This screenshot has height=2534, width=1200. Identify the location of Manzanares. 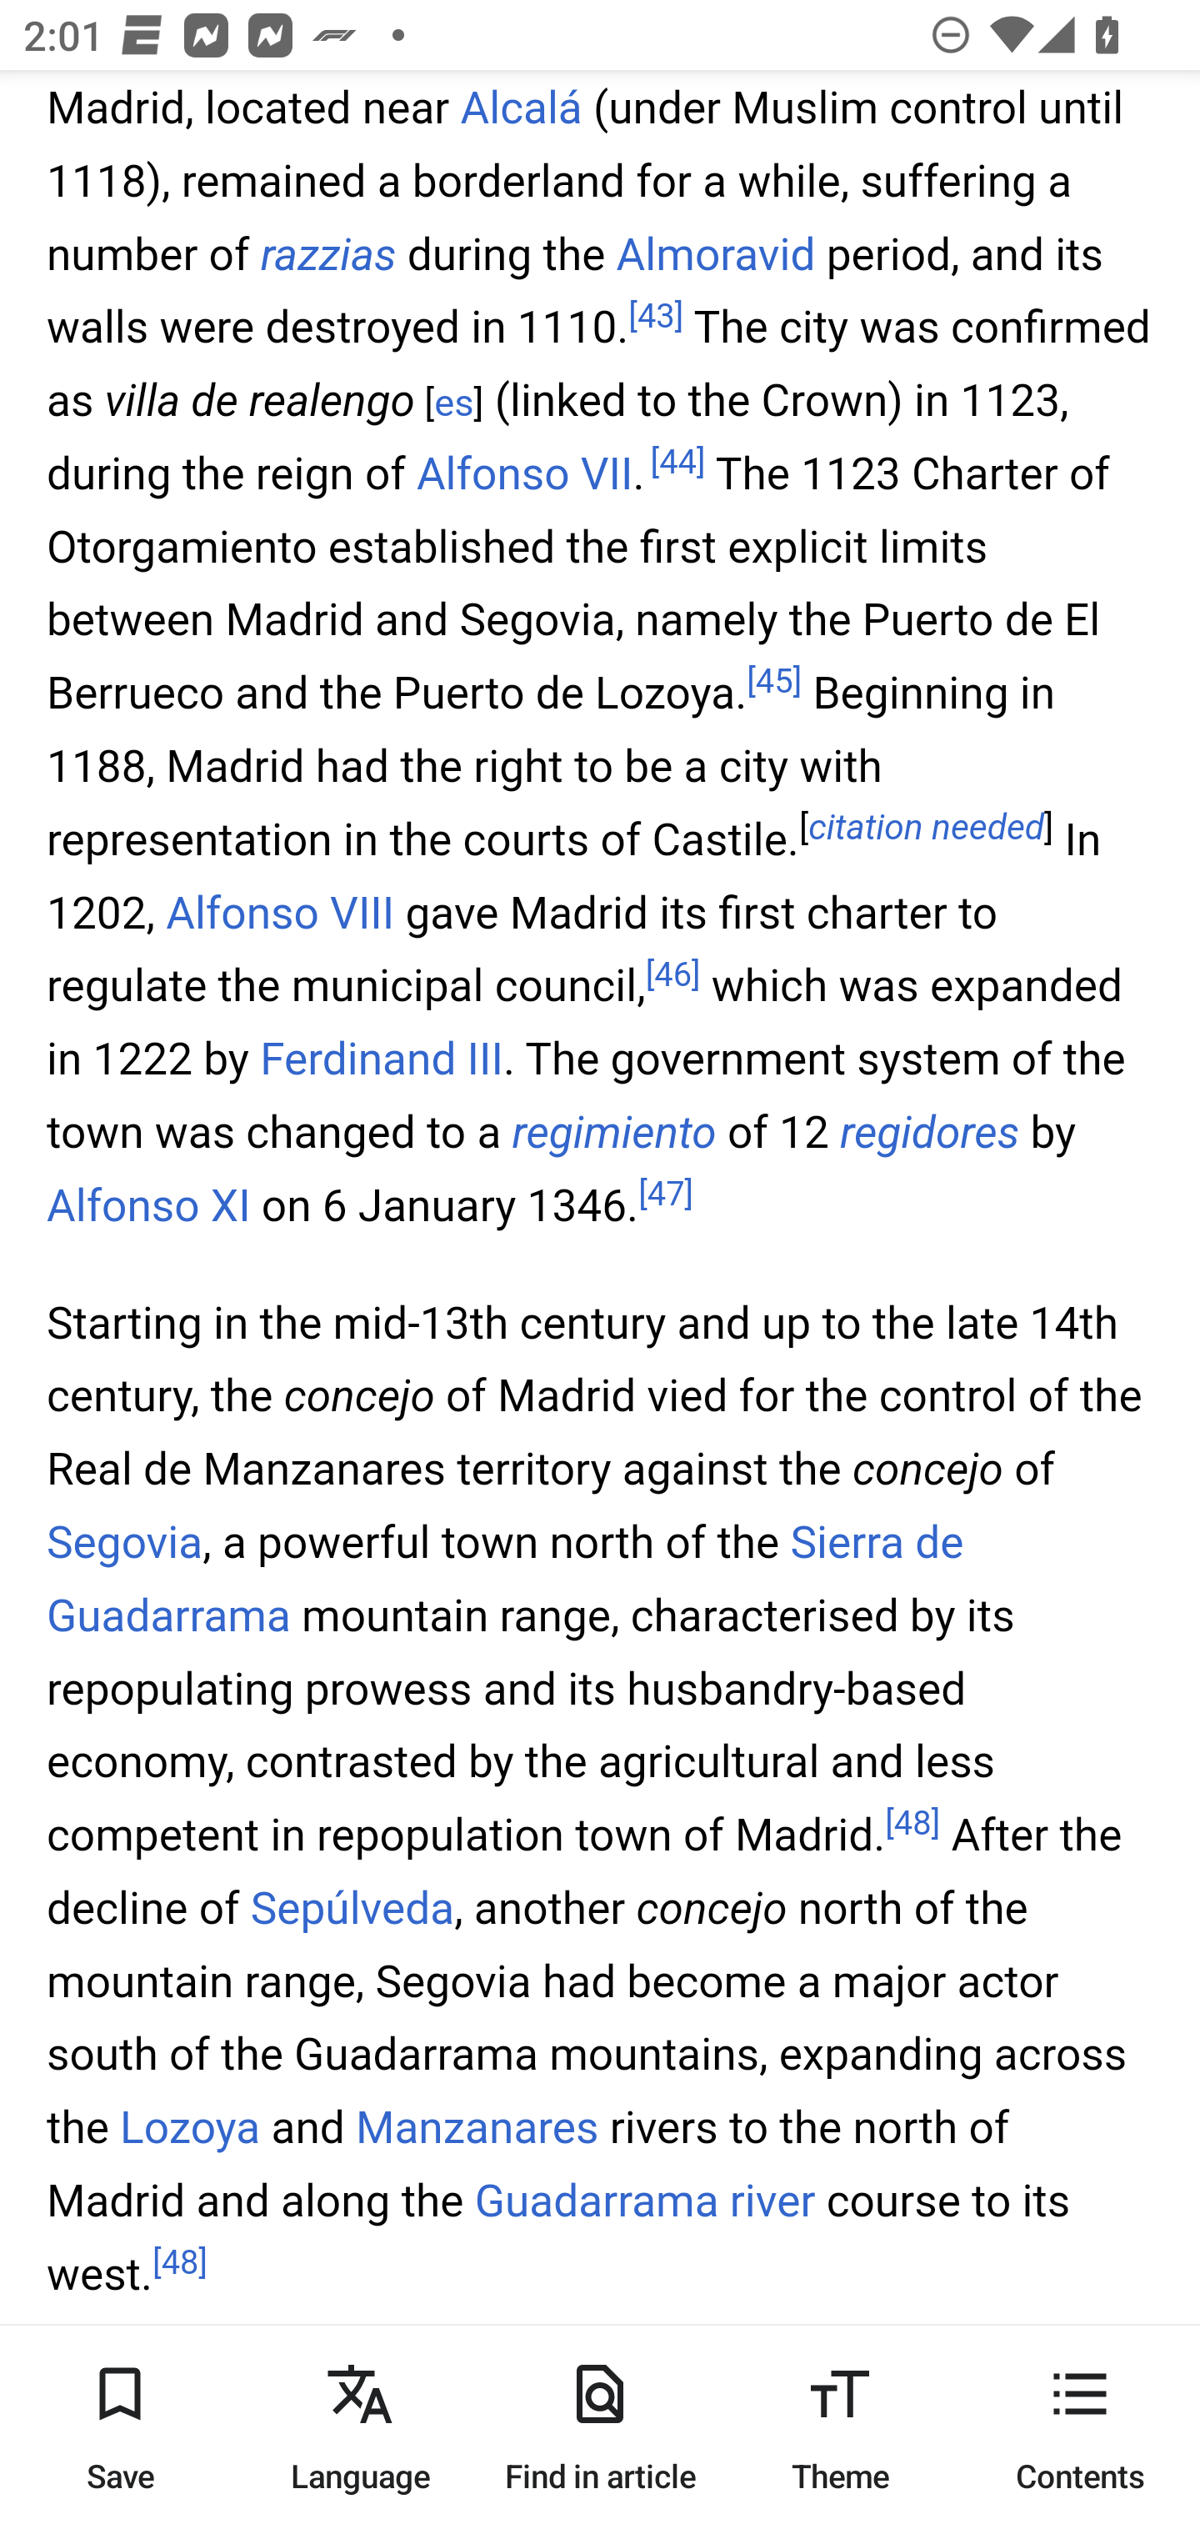
(477, 2130).